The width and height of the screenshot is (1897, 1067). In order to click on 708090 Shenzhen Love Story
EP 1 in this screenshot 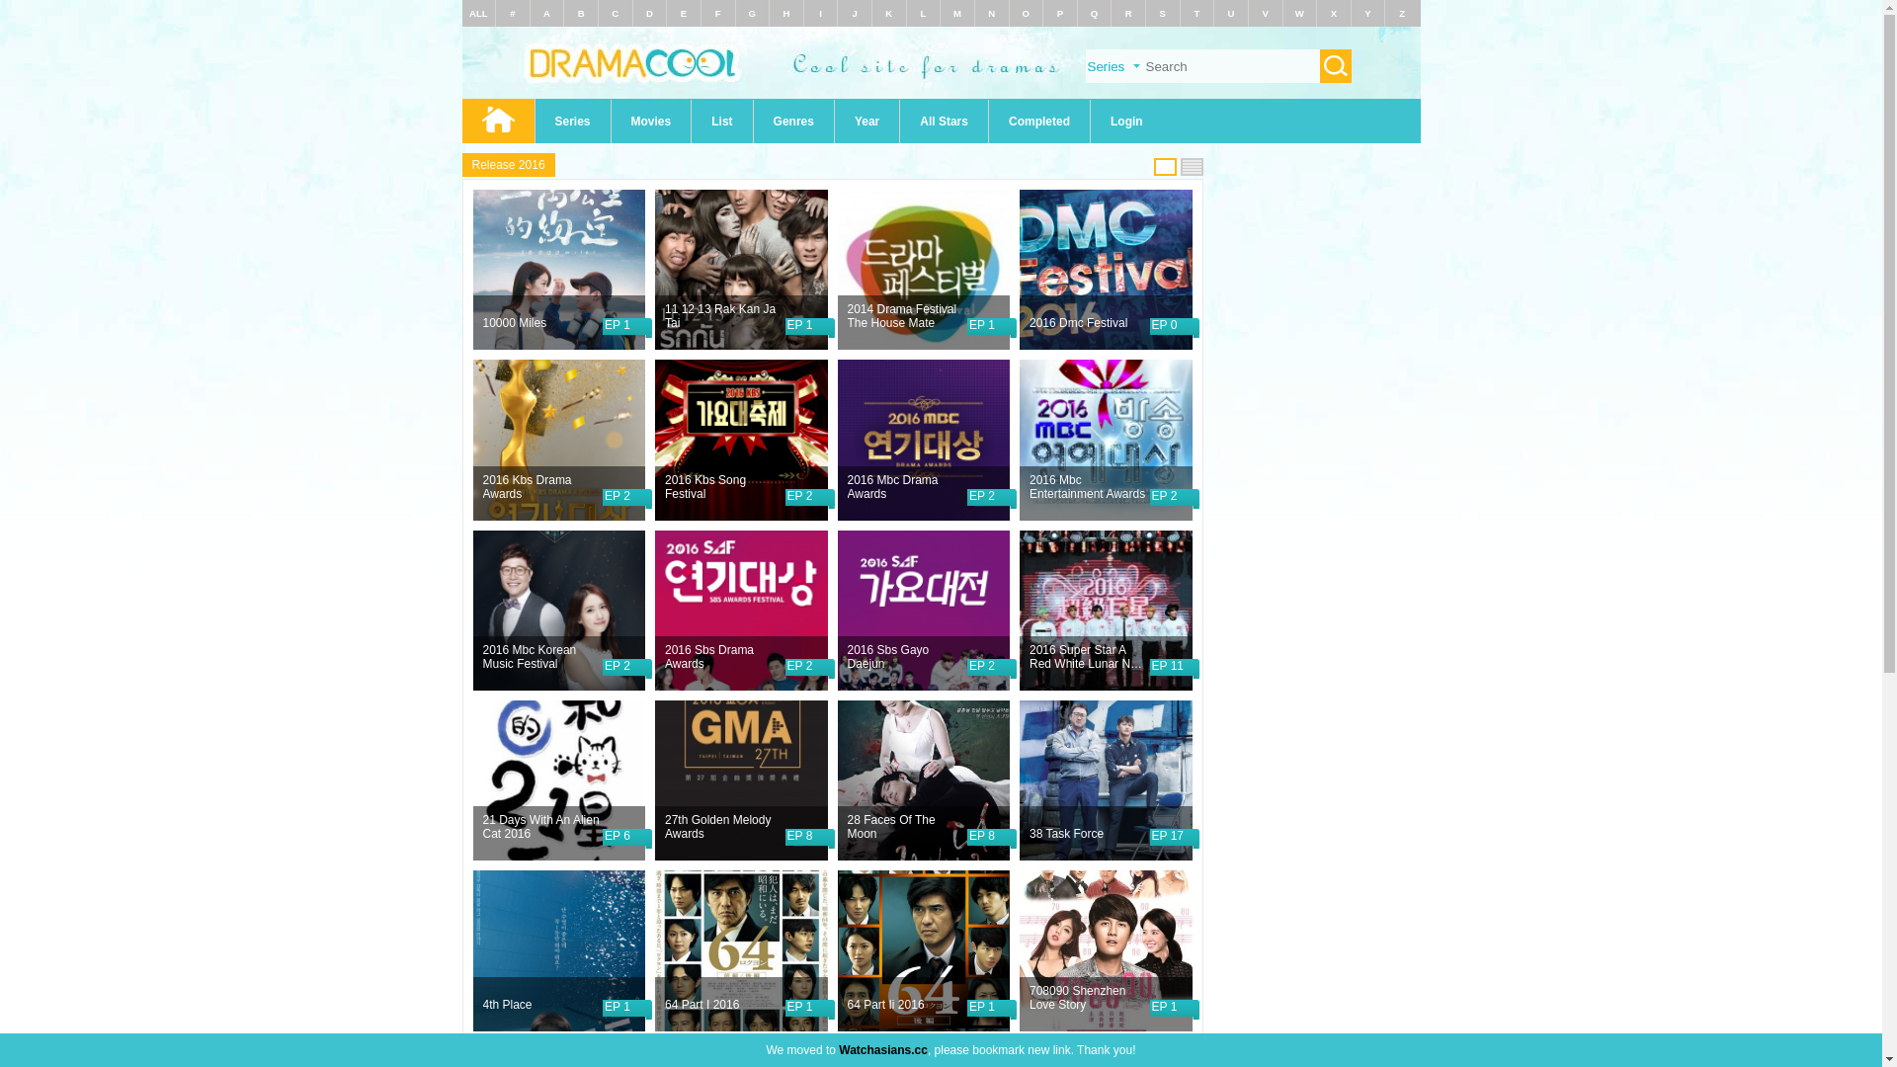, I will do `click(1107, 950)`.